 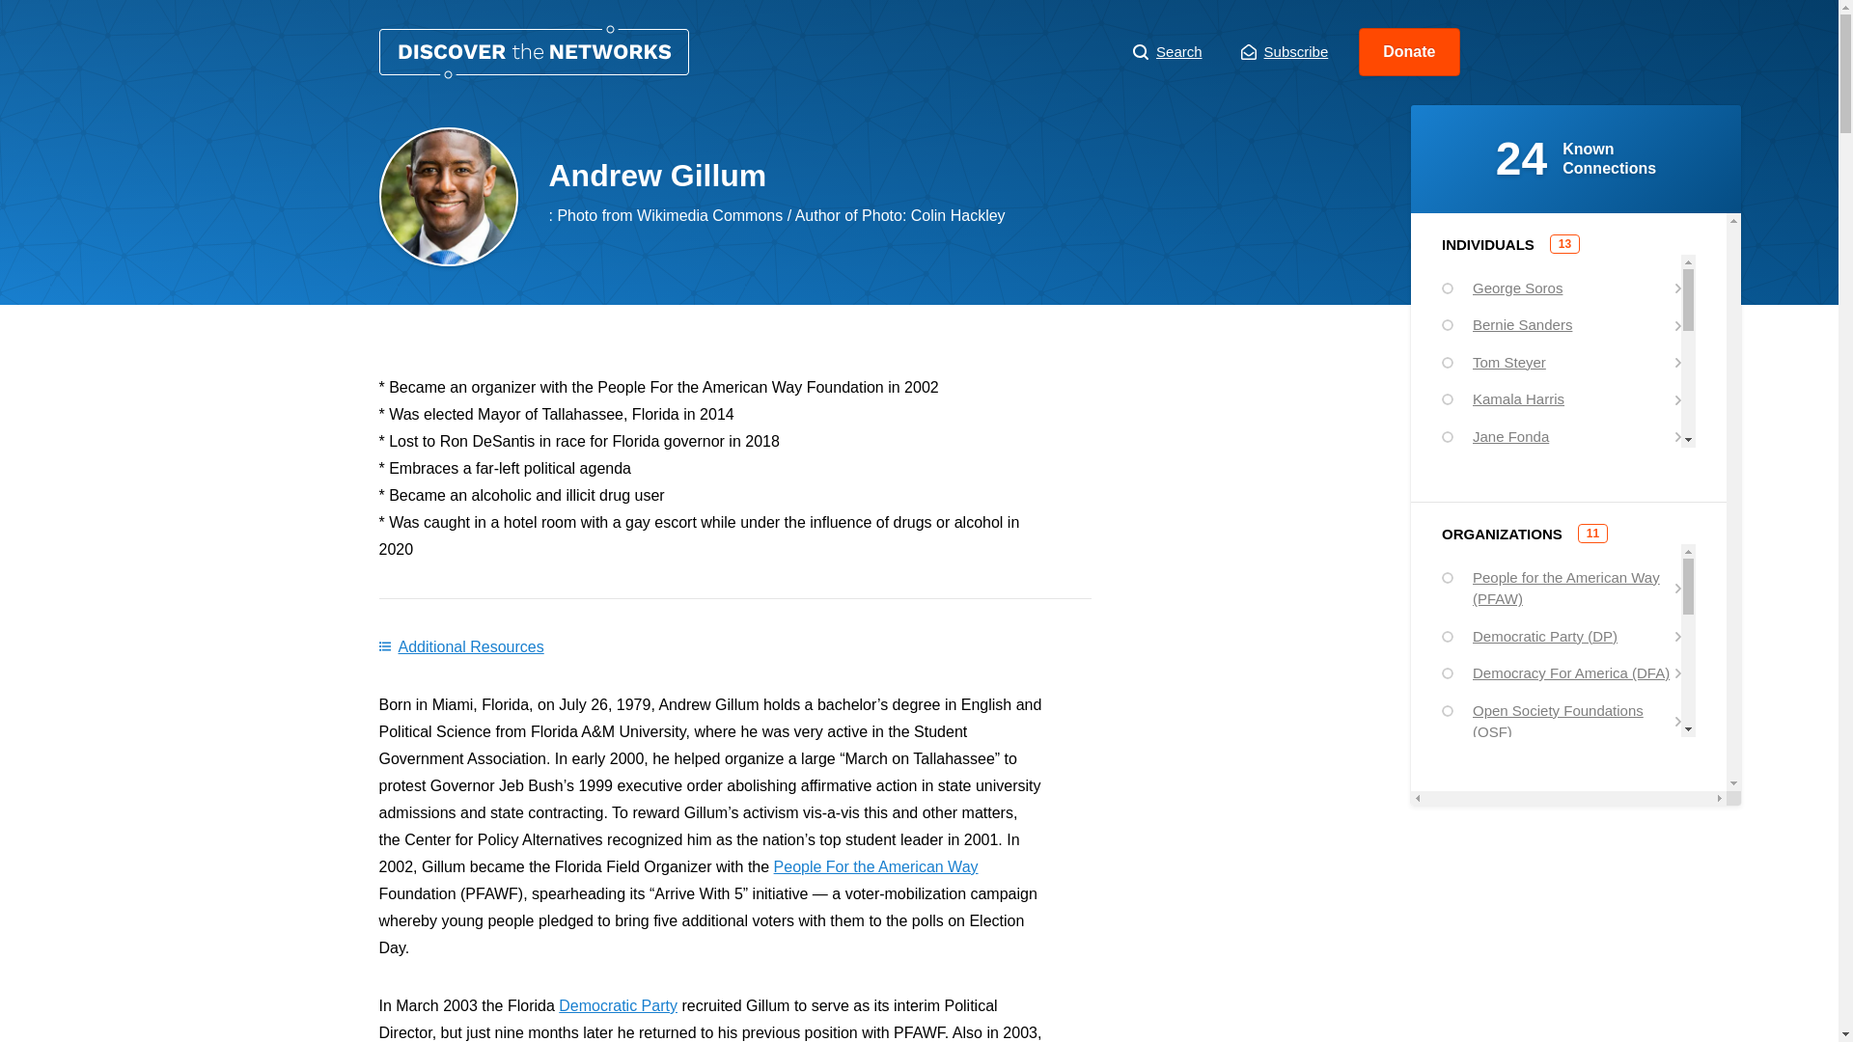 What do you see at coordinates (1285, 52) in the screenshot?
I see `Subscribe` at bounding box center [1285, 52].